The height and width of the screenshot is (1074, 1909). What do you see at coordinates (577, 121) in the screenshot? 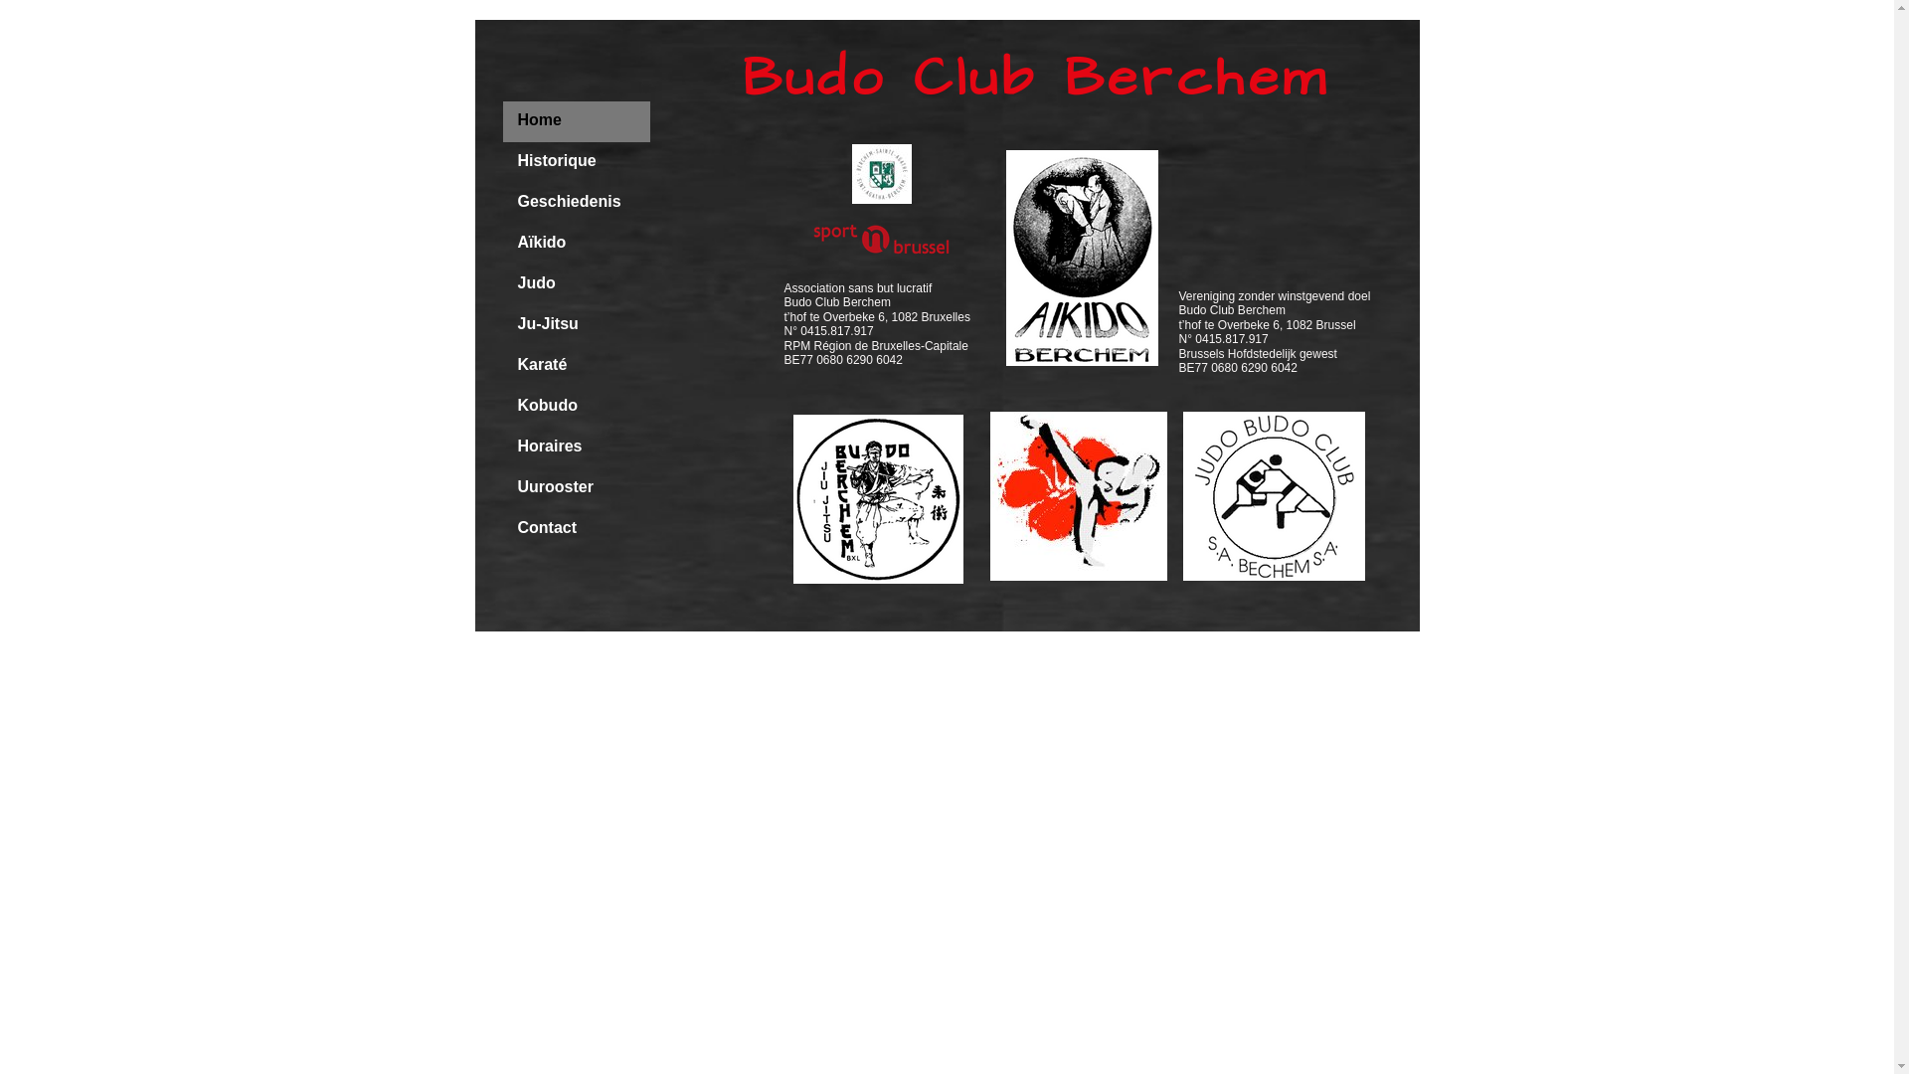
I see `Home` at bounding box center [577, 121].